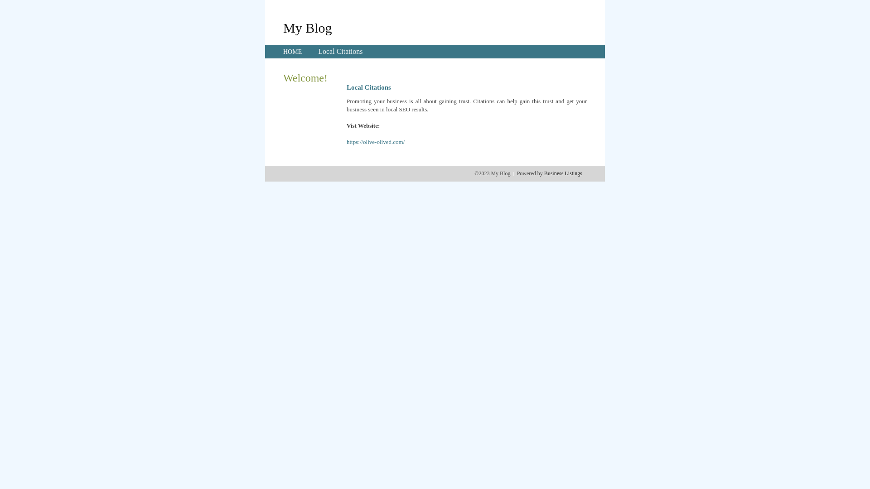  Describe the element at coordinates (293, 52) in the screenshot. I see `HOME` at that location.